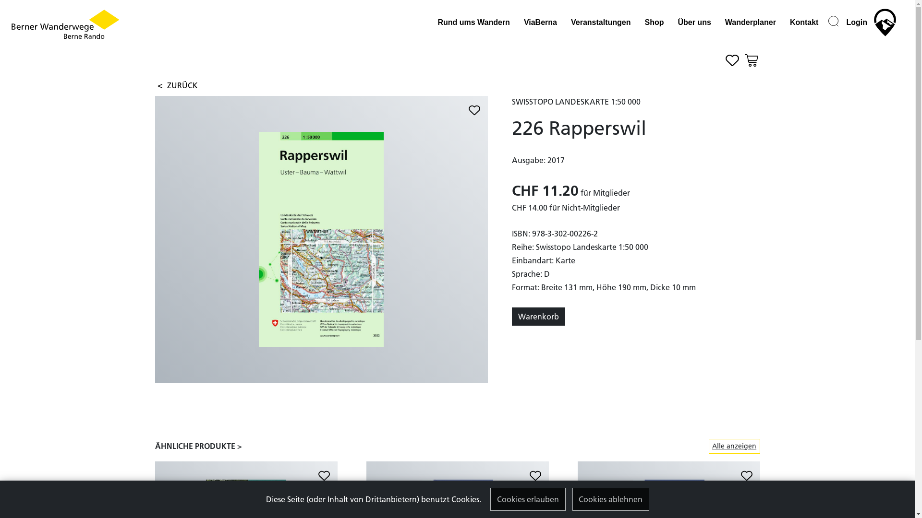  What do you see at coordinates (750, 59) in the screenshot?
I see `bww-cart` at bounding box center [750, 59].